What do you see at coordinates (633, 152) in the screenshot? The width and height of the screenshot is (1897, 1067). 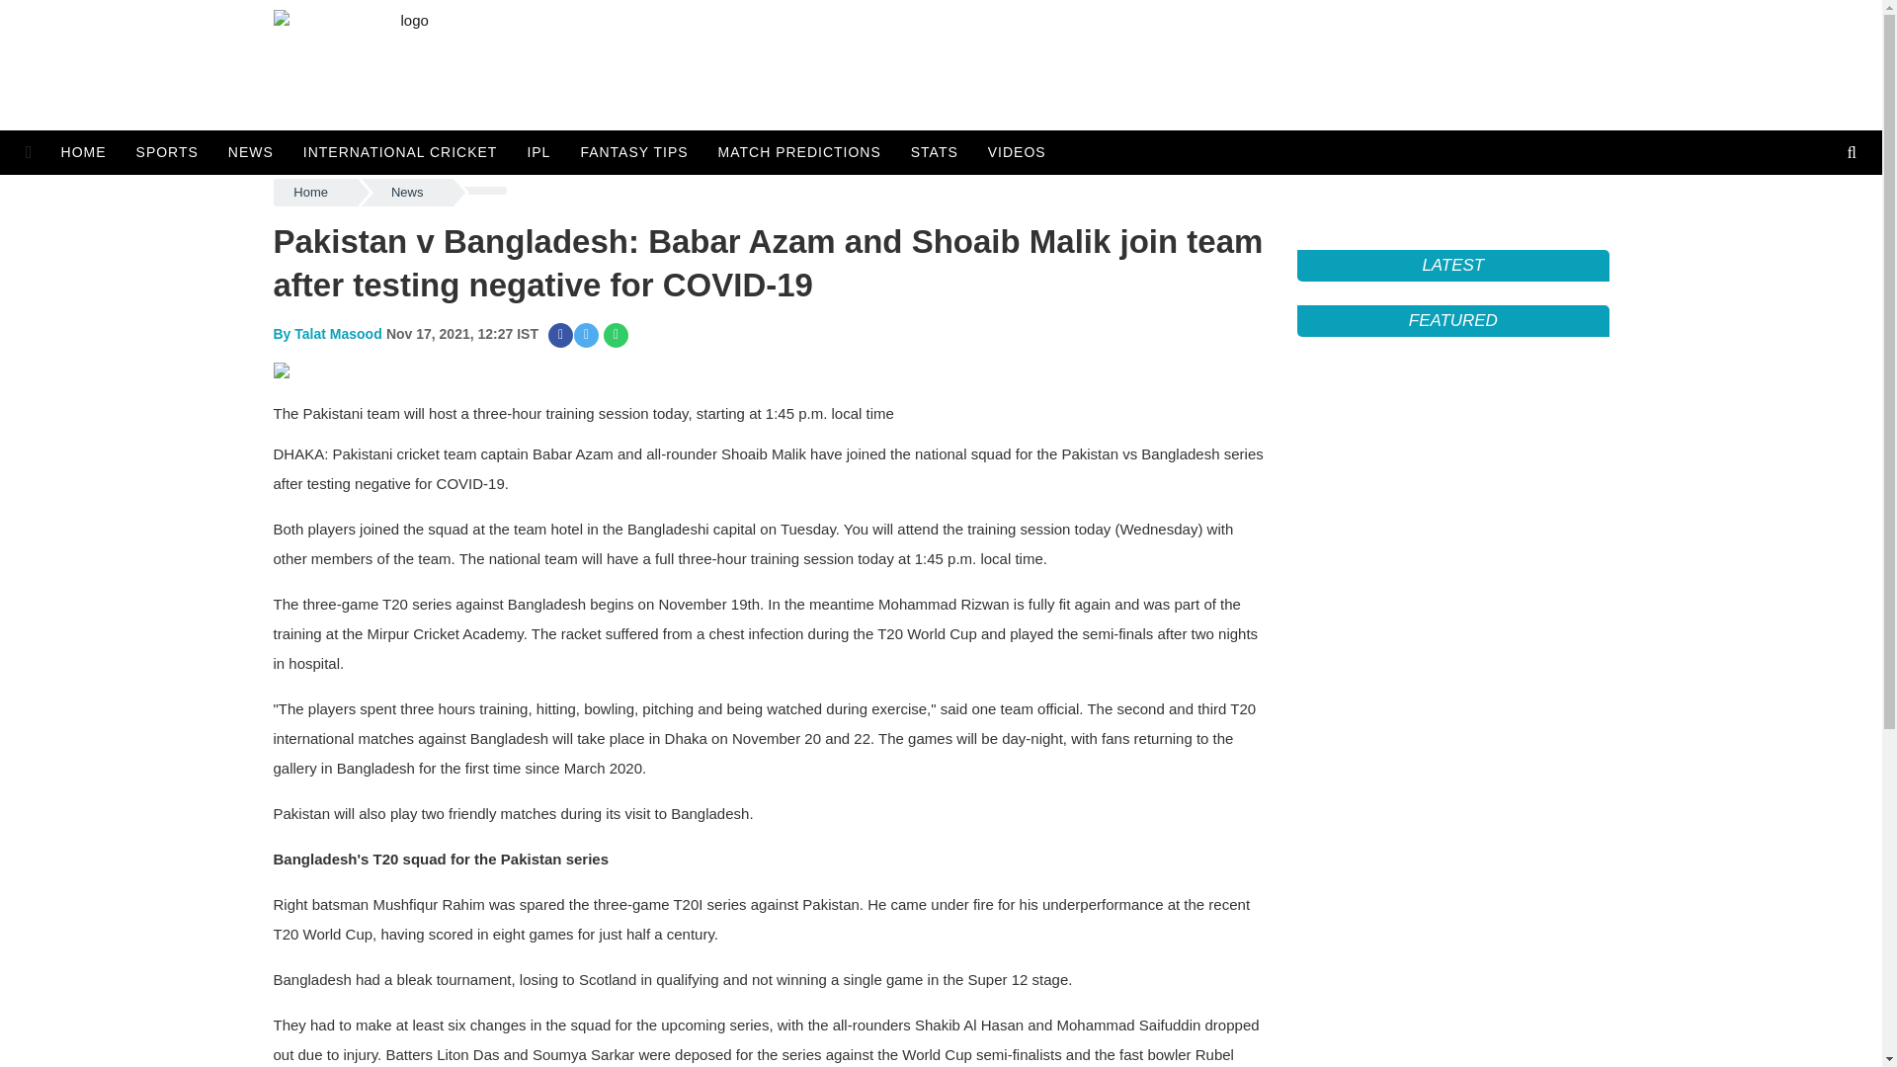 I see `FANTASY TIPS` at bounding box center [633, 152].